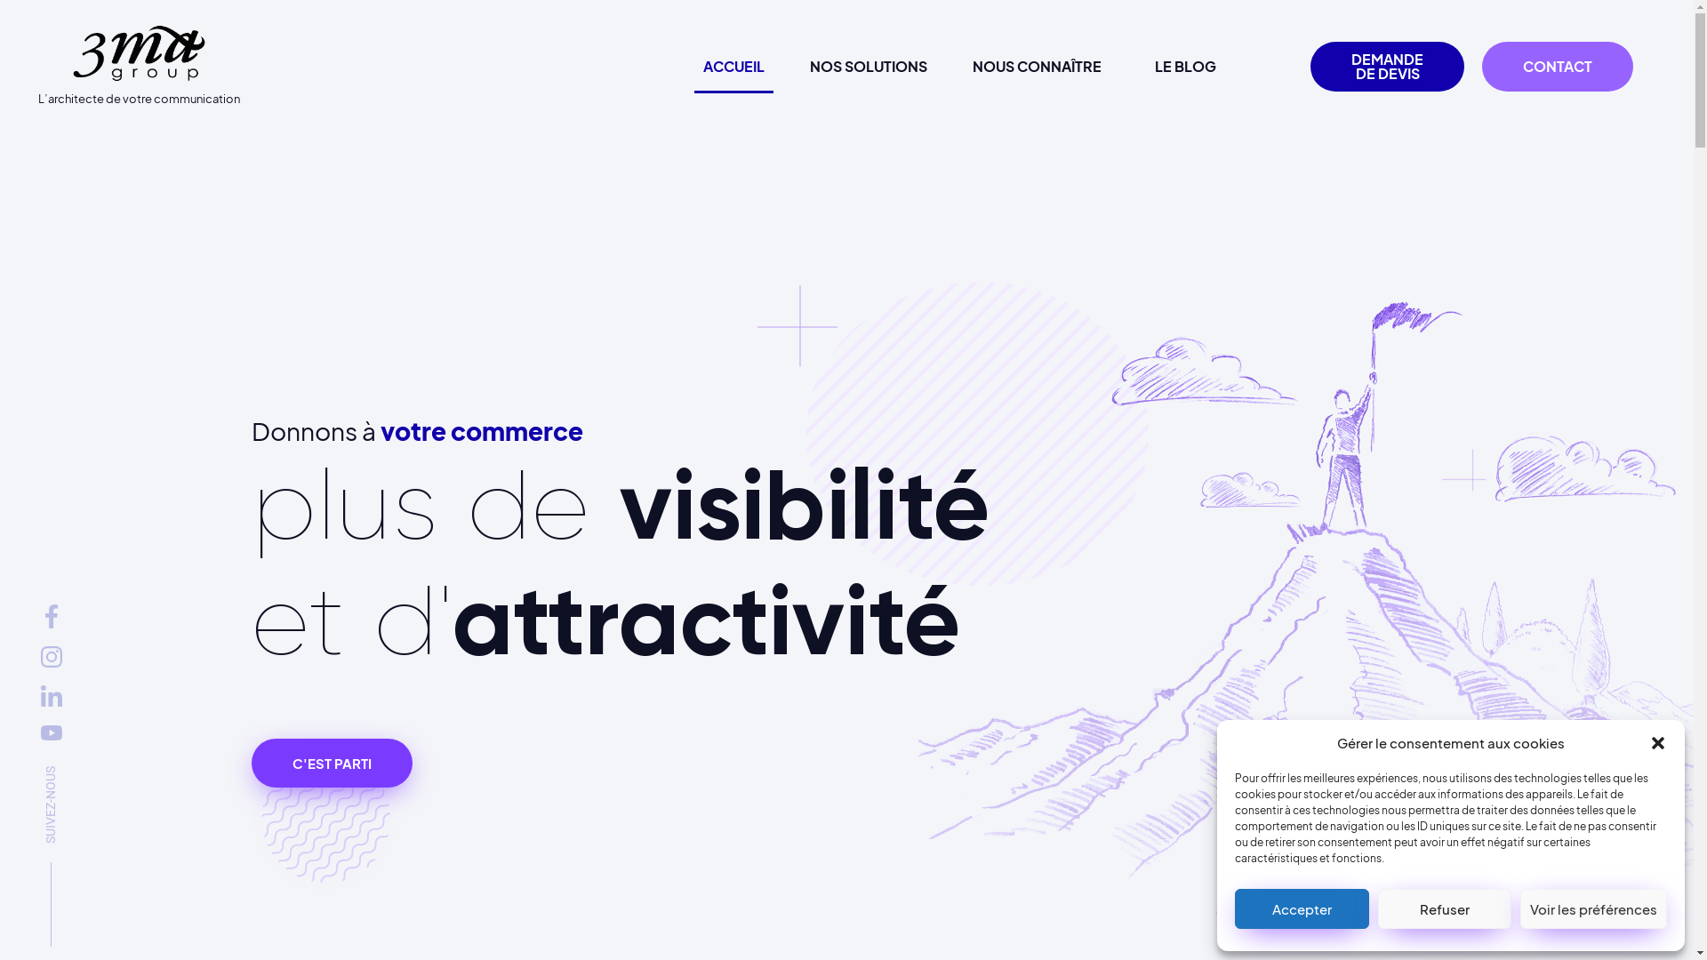 This screenshot has height=960, width=1707. Describe the element at coordinates (734, 67) in the screenshot. I see `ACCUEIL` at that location.